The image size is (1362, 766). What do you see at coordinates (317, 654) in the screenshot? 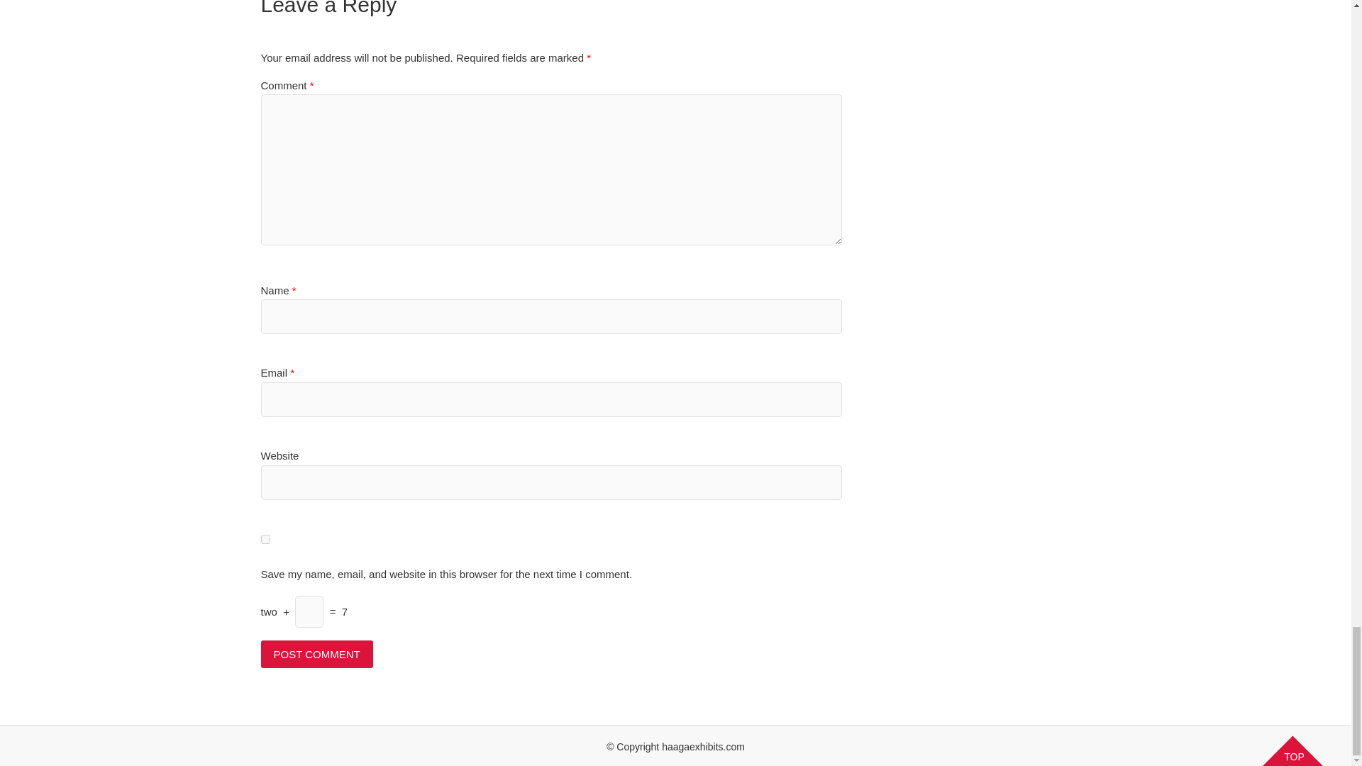
I see `Post Comment` at bounding box center [317, 654].